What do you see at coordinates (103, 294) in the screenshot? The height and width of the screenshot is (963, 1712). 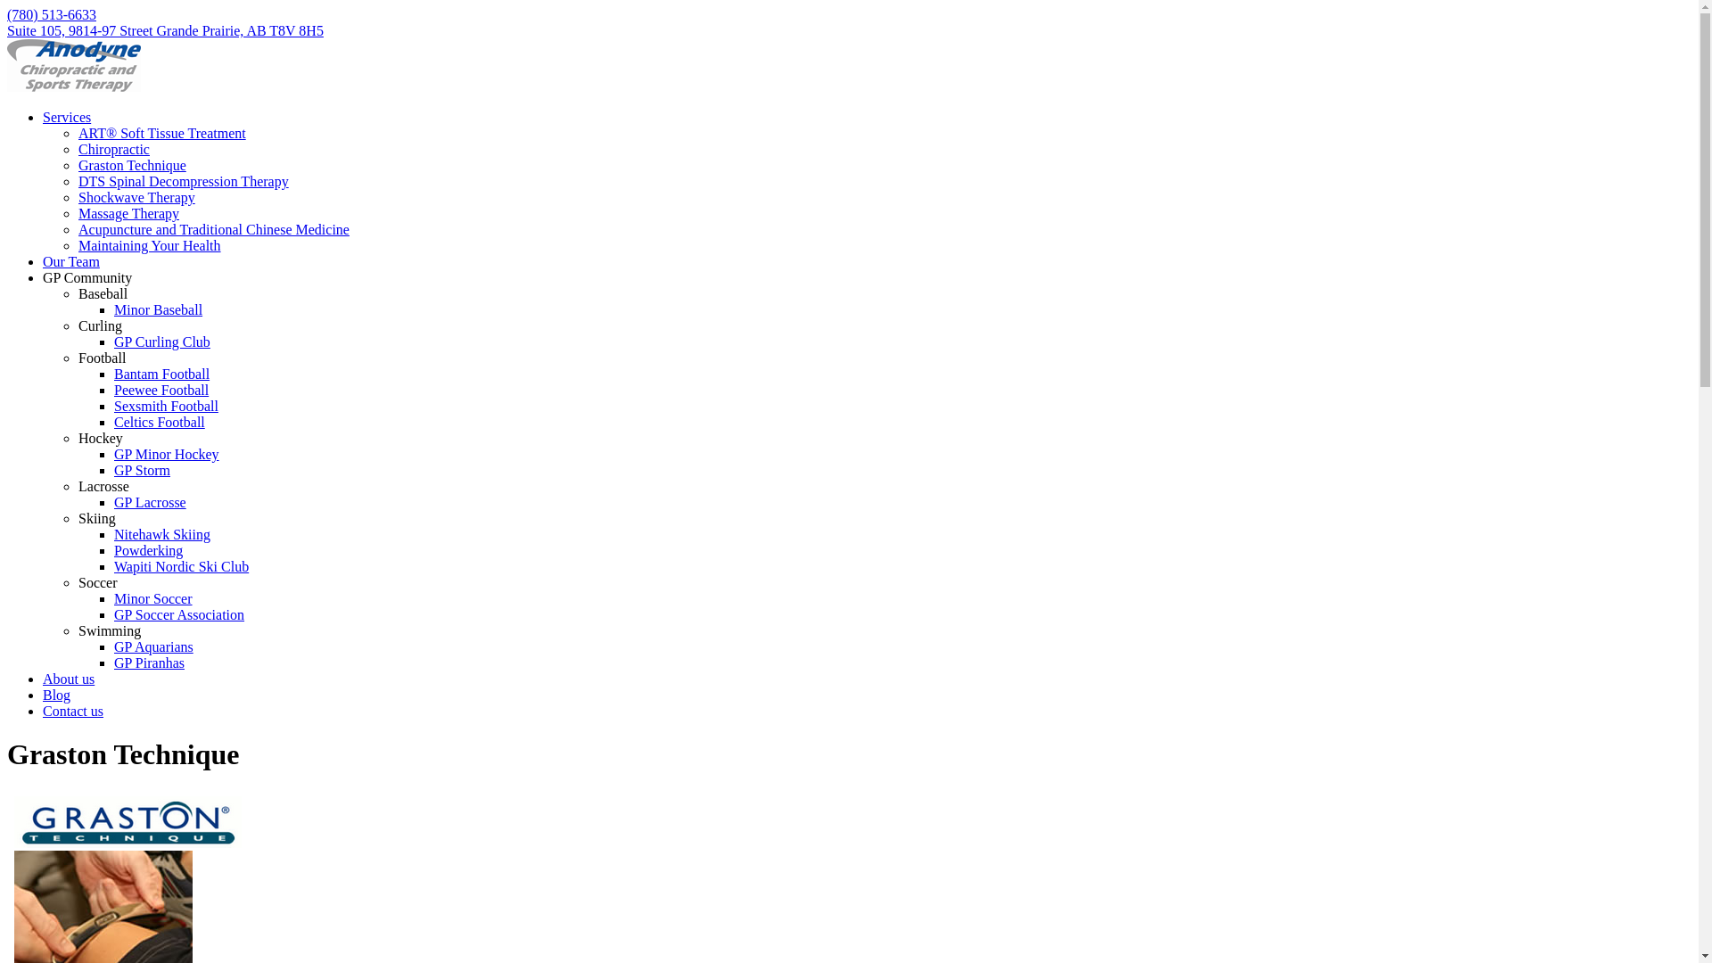 I see `Baseball` at bounding box center [103, 294].